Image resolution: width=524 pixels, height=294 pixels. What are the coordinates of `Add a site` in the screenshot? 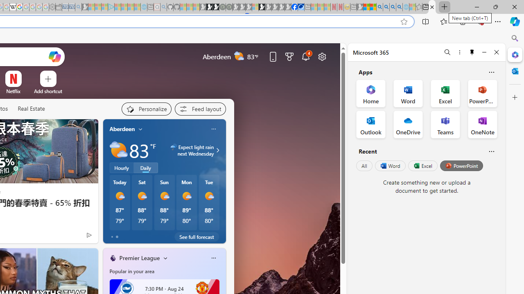 It's located at (48, 91).